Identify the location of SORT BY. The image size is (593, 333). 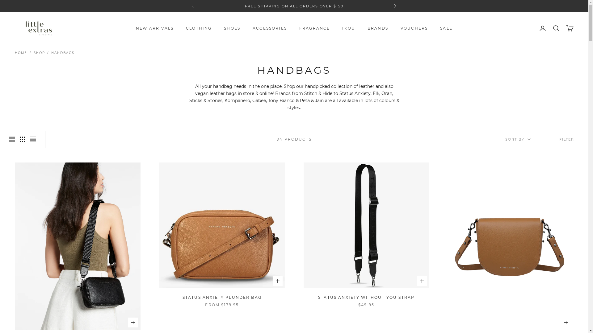
(518, 139).